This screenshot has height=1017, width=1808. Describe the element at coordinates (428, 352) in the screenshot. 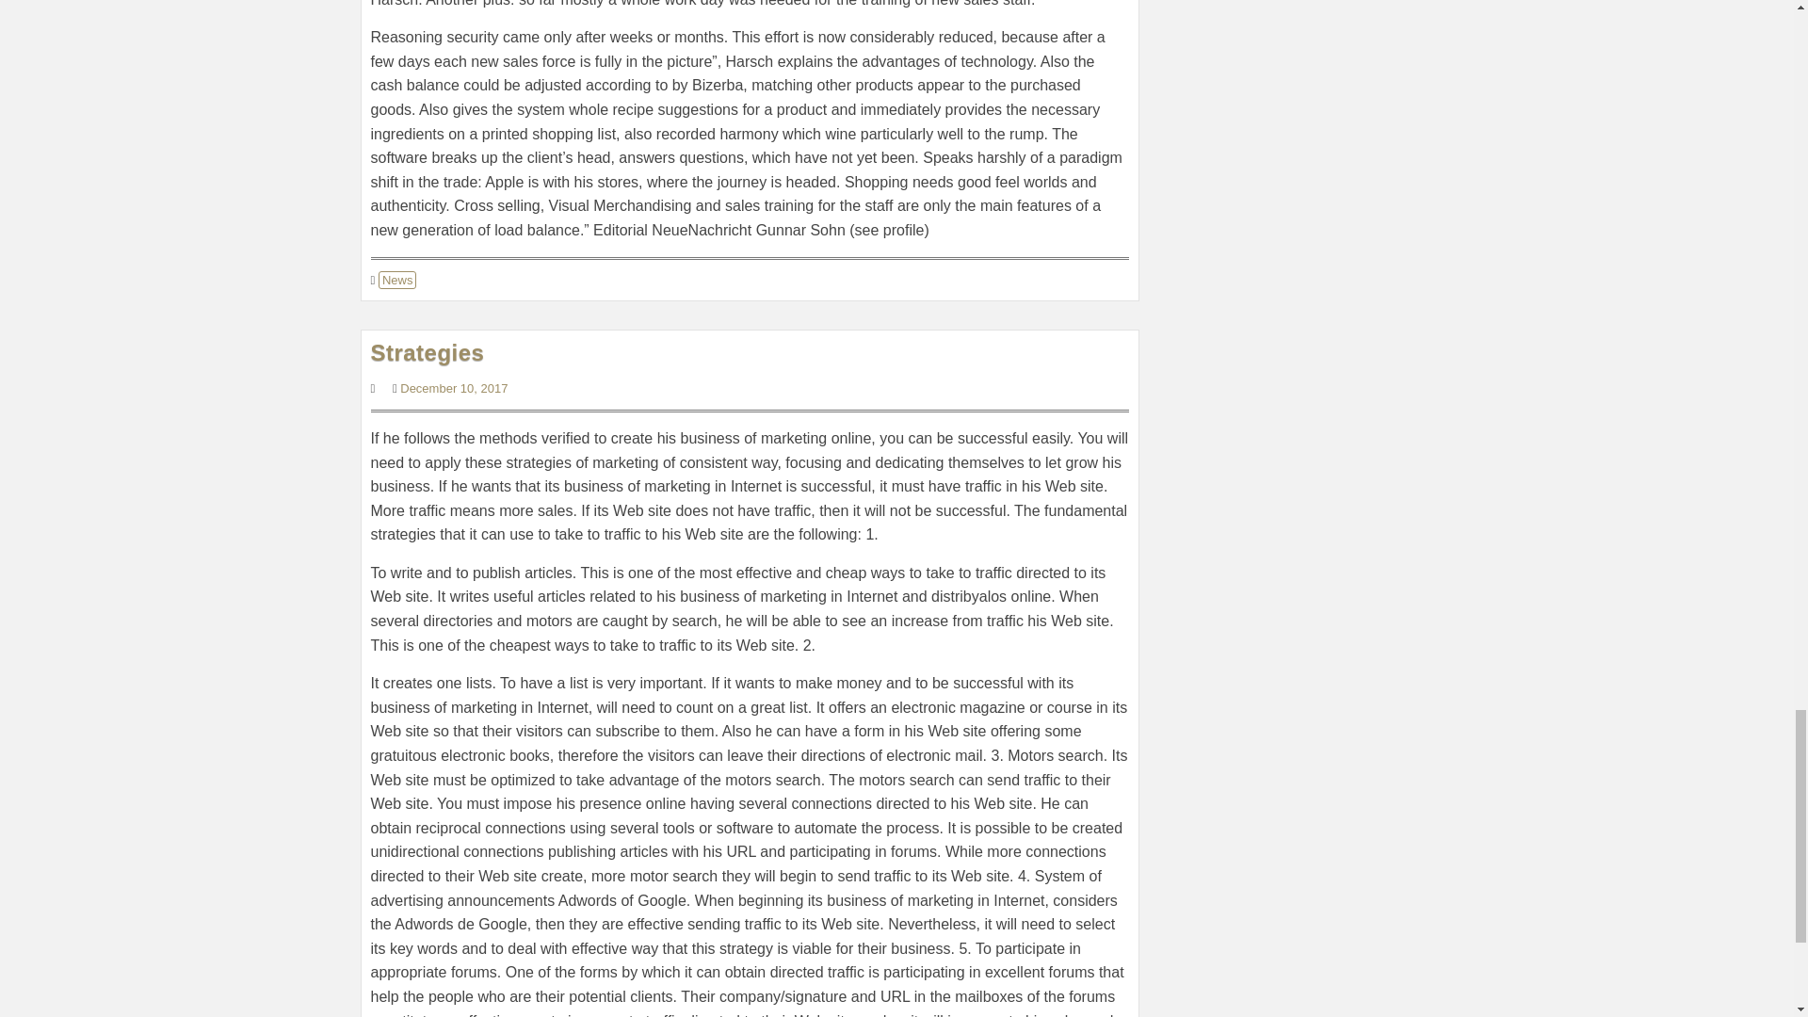

I see `Strategies` at that location.